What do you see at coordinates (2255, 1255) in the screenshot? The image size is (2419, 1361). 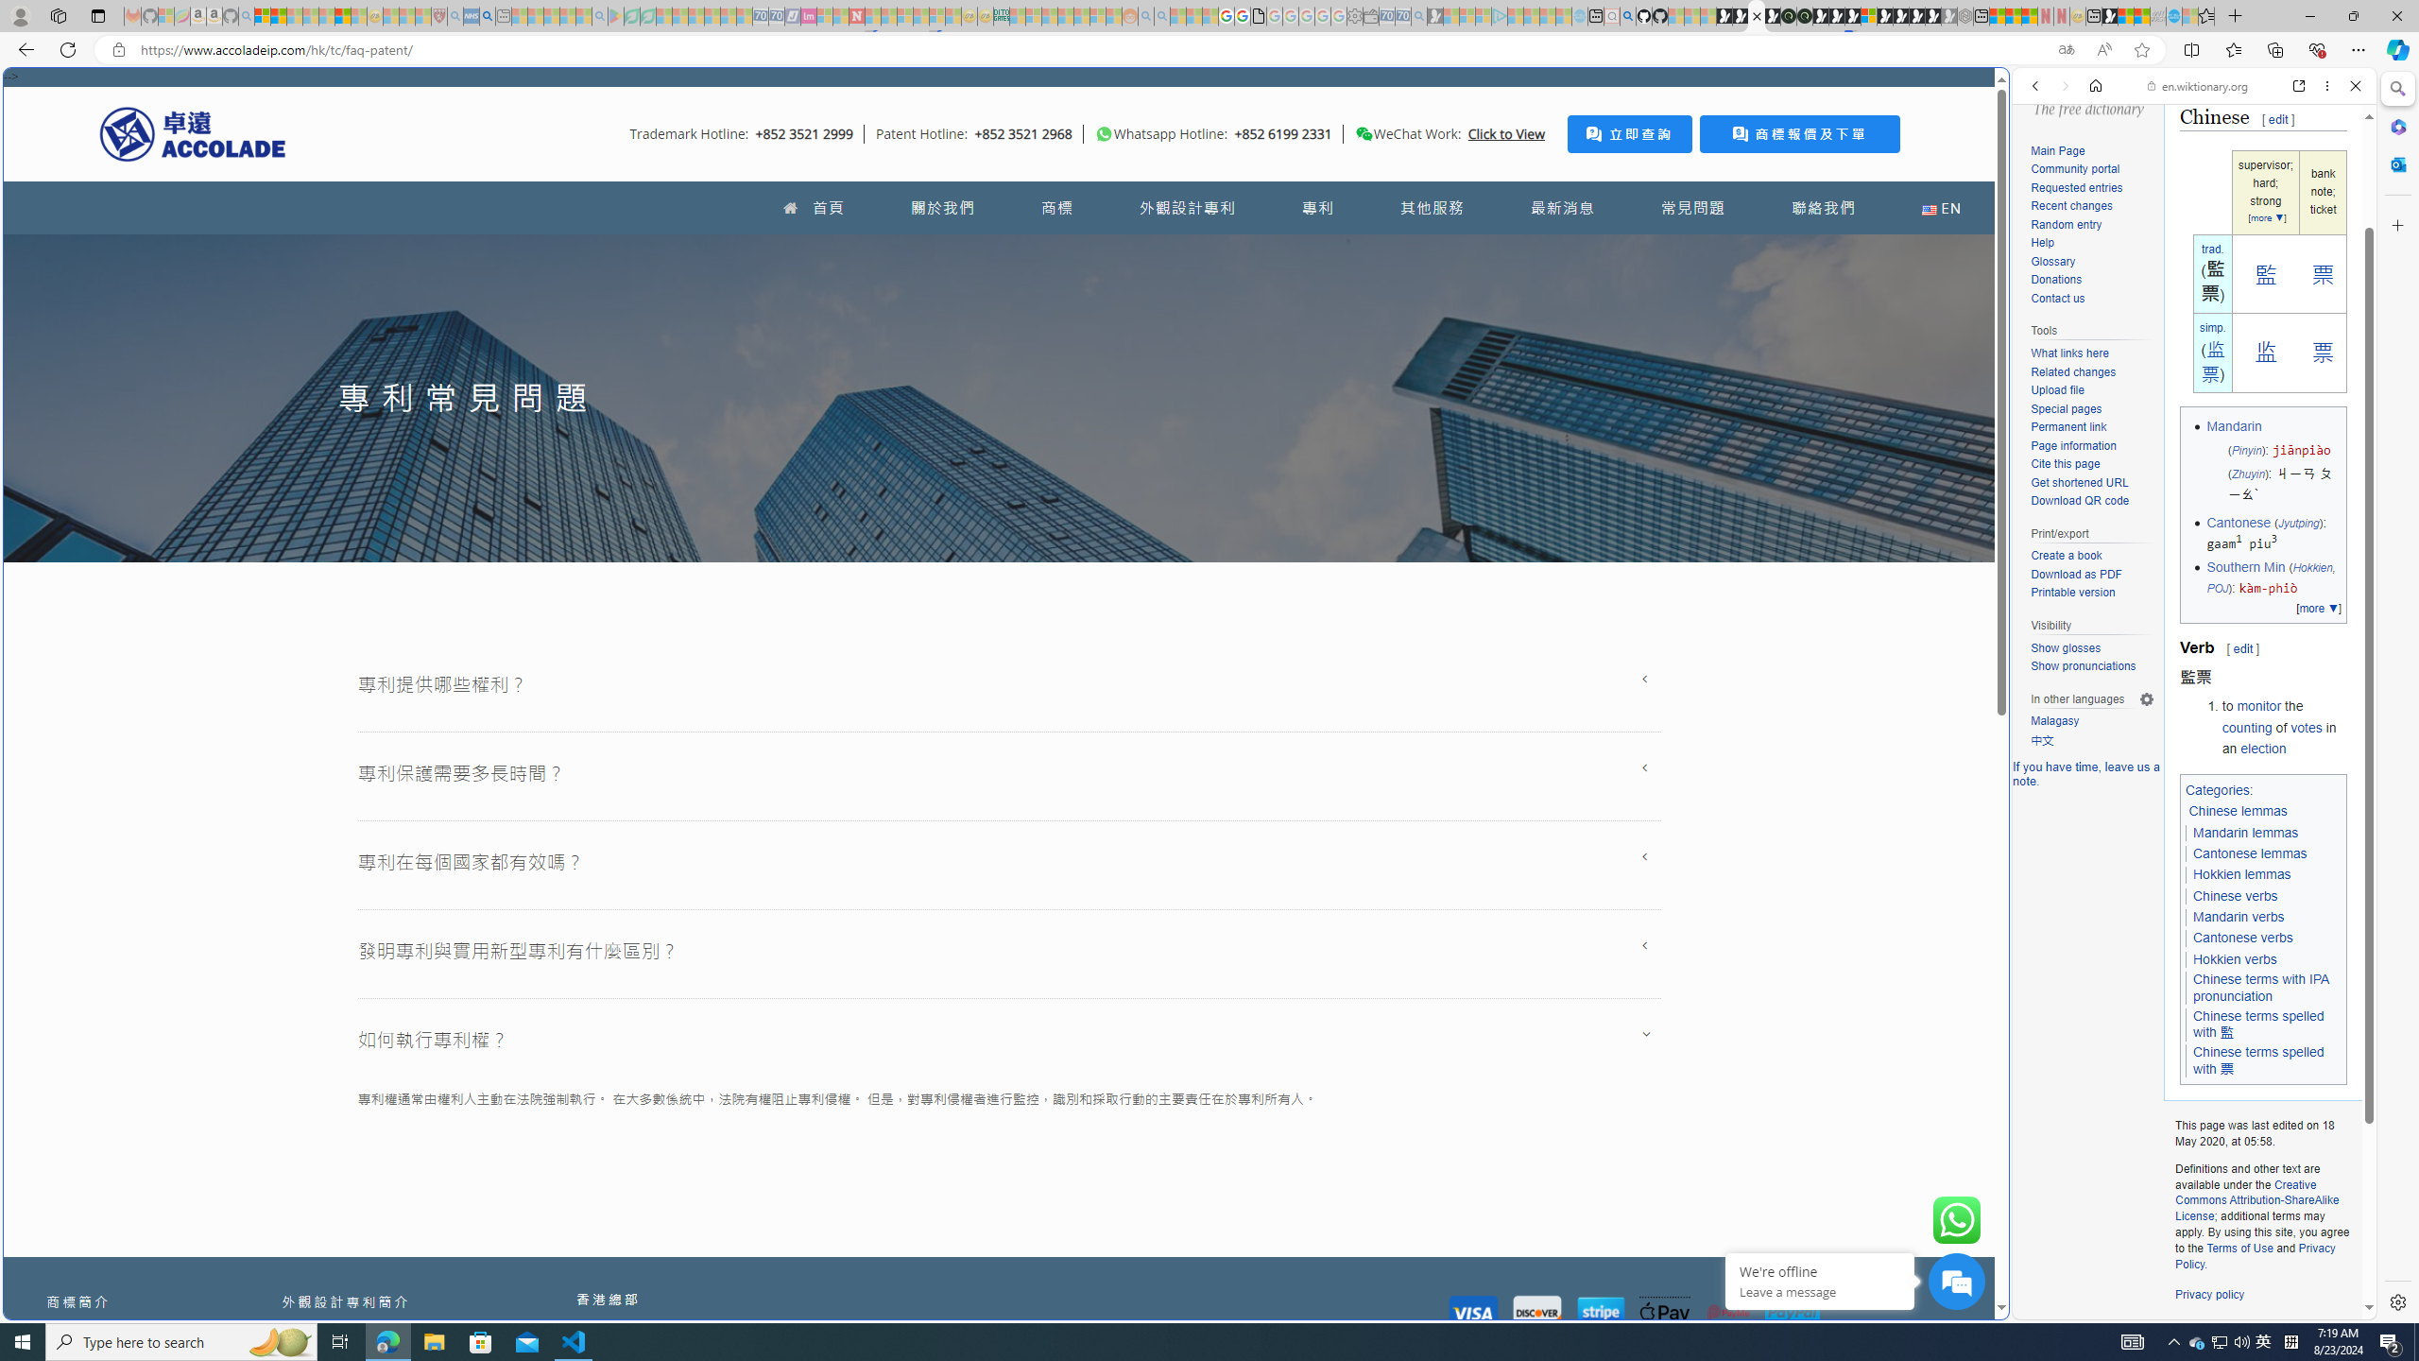 I see `Privacy Policy.` at bounding box center [2255, 1255].